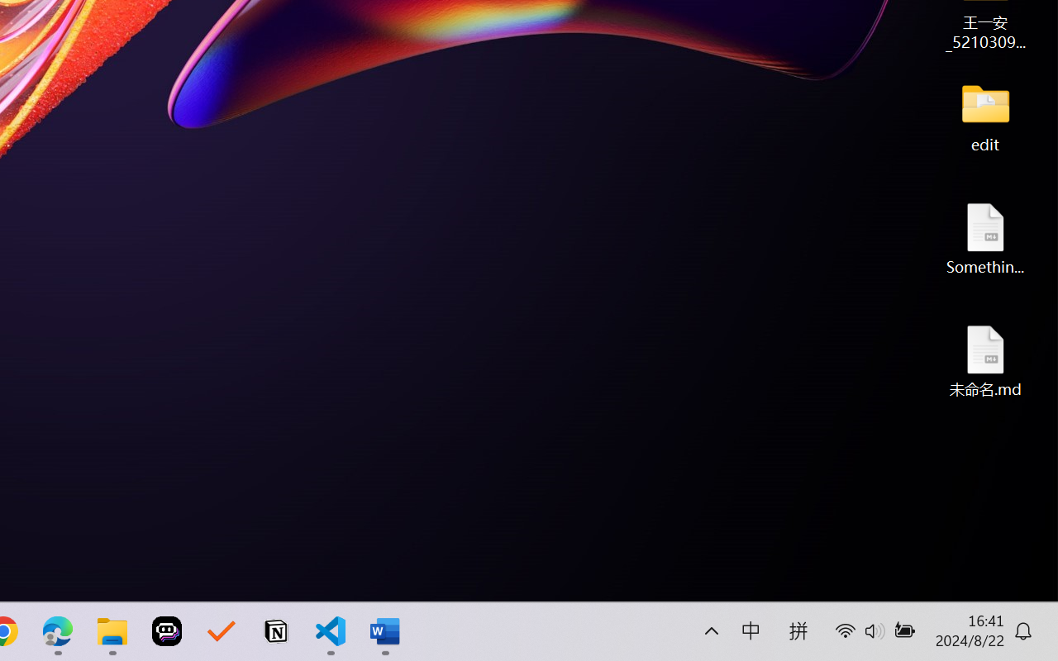  What do you see at coordinates (985, 116) in the screenshot?
I see `edit` at bounding box center [985, 116].